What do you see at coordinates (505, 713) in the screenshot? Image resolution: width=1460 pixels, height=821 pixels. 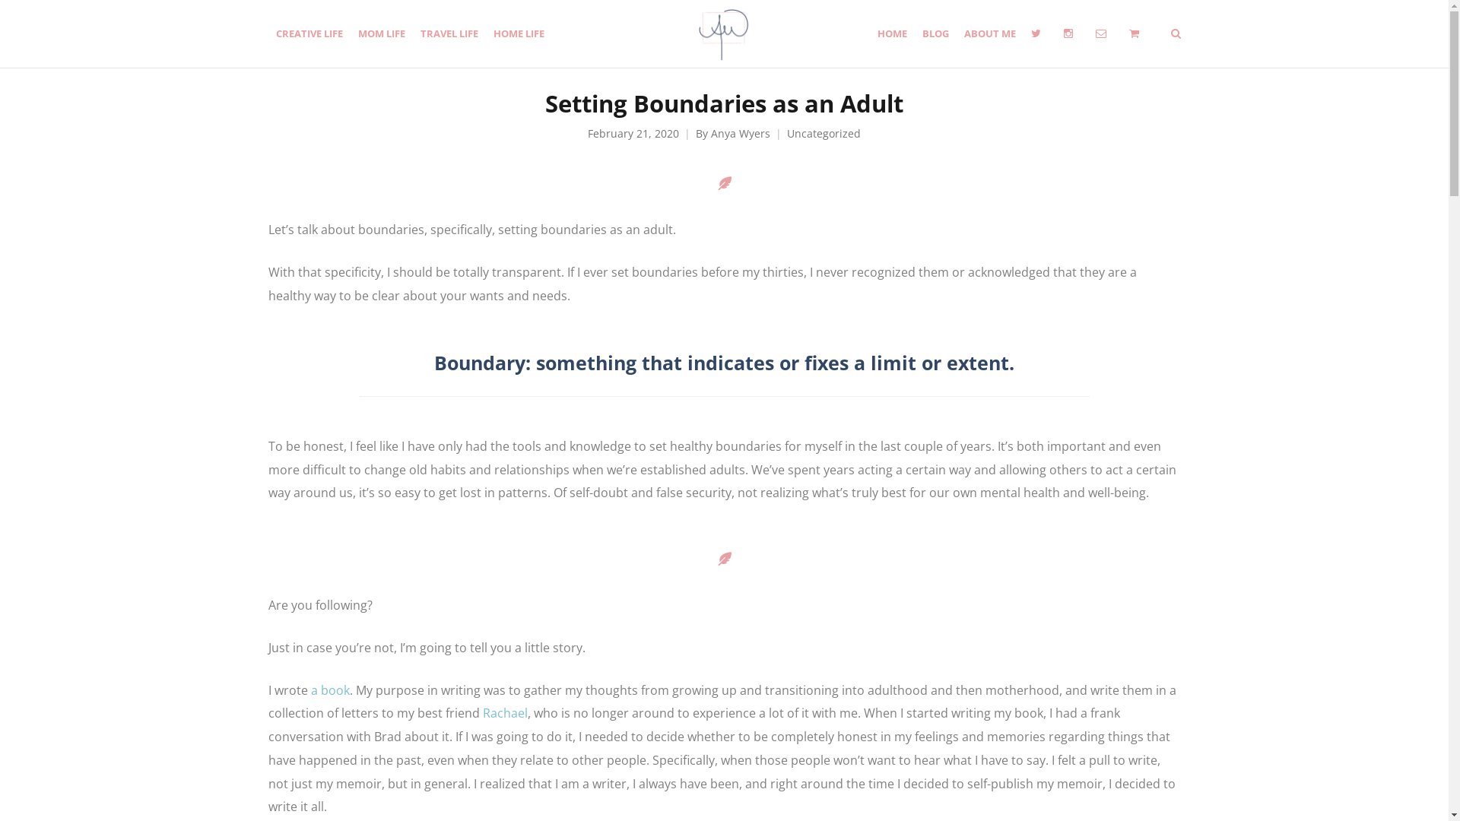 I see `Rachael` at bounding box center [505, 713].